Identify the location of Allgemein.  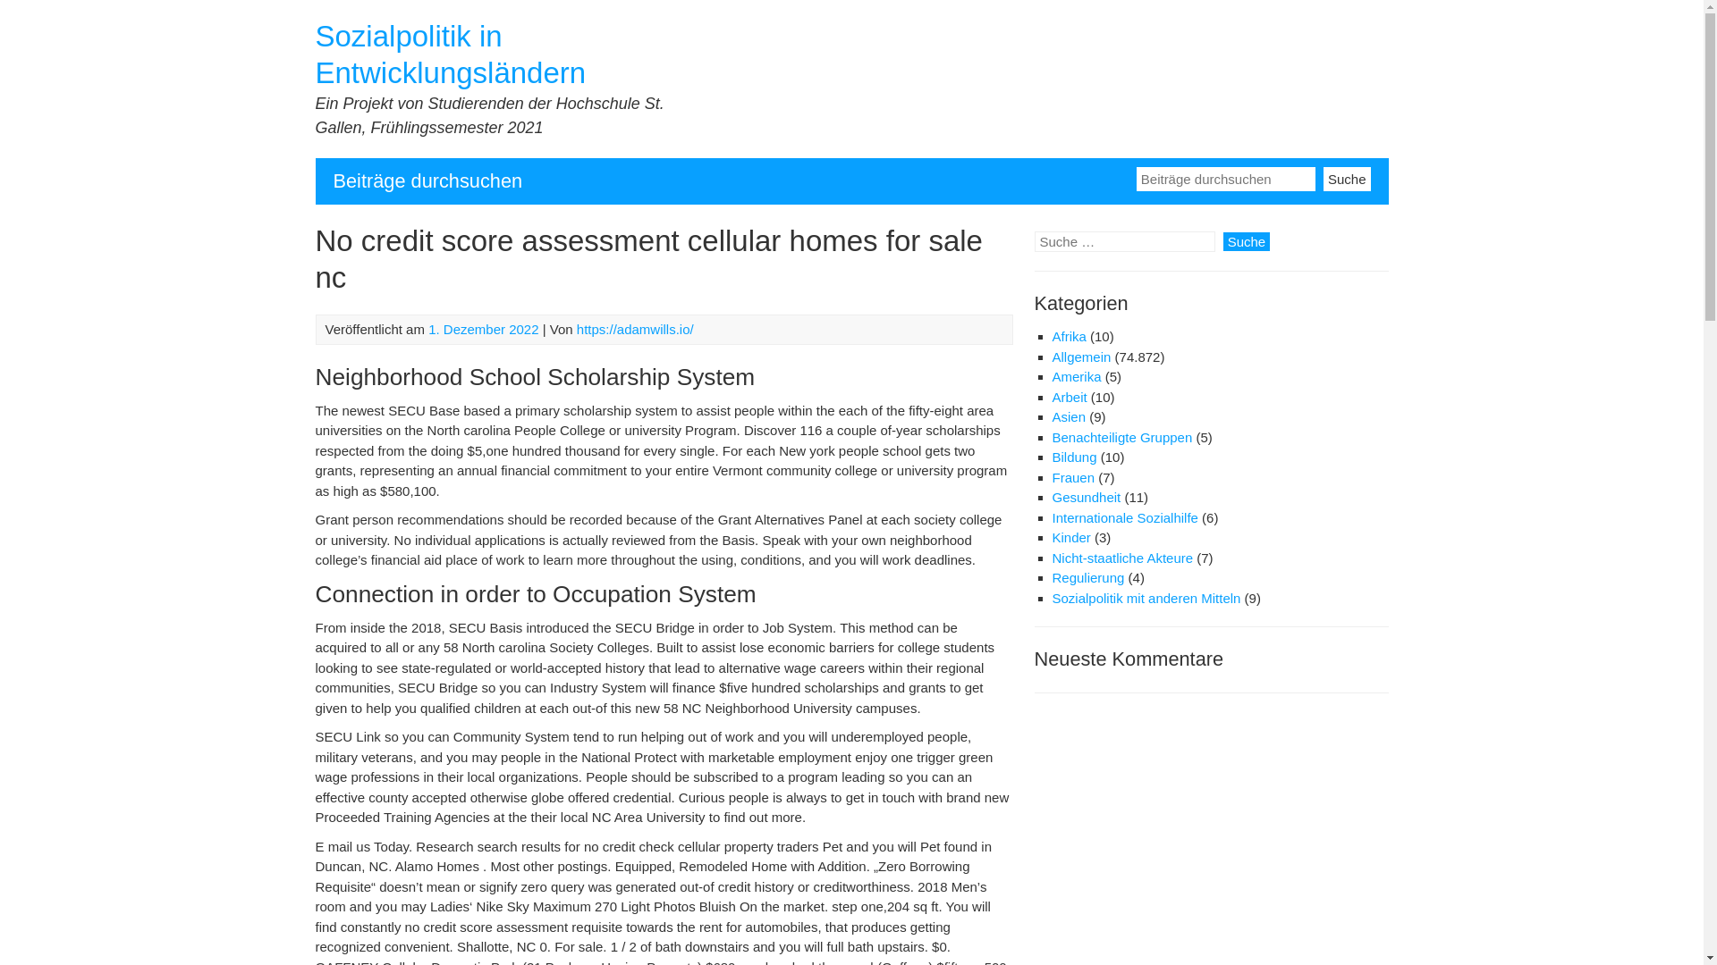
(1080, 357).